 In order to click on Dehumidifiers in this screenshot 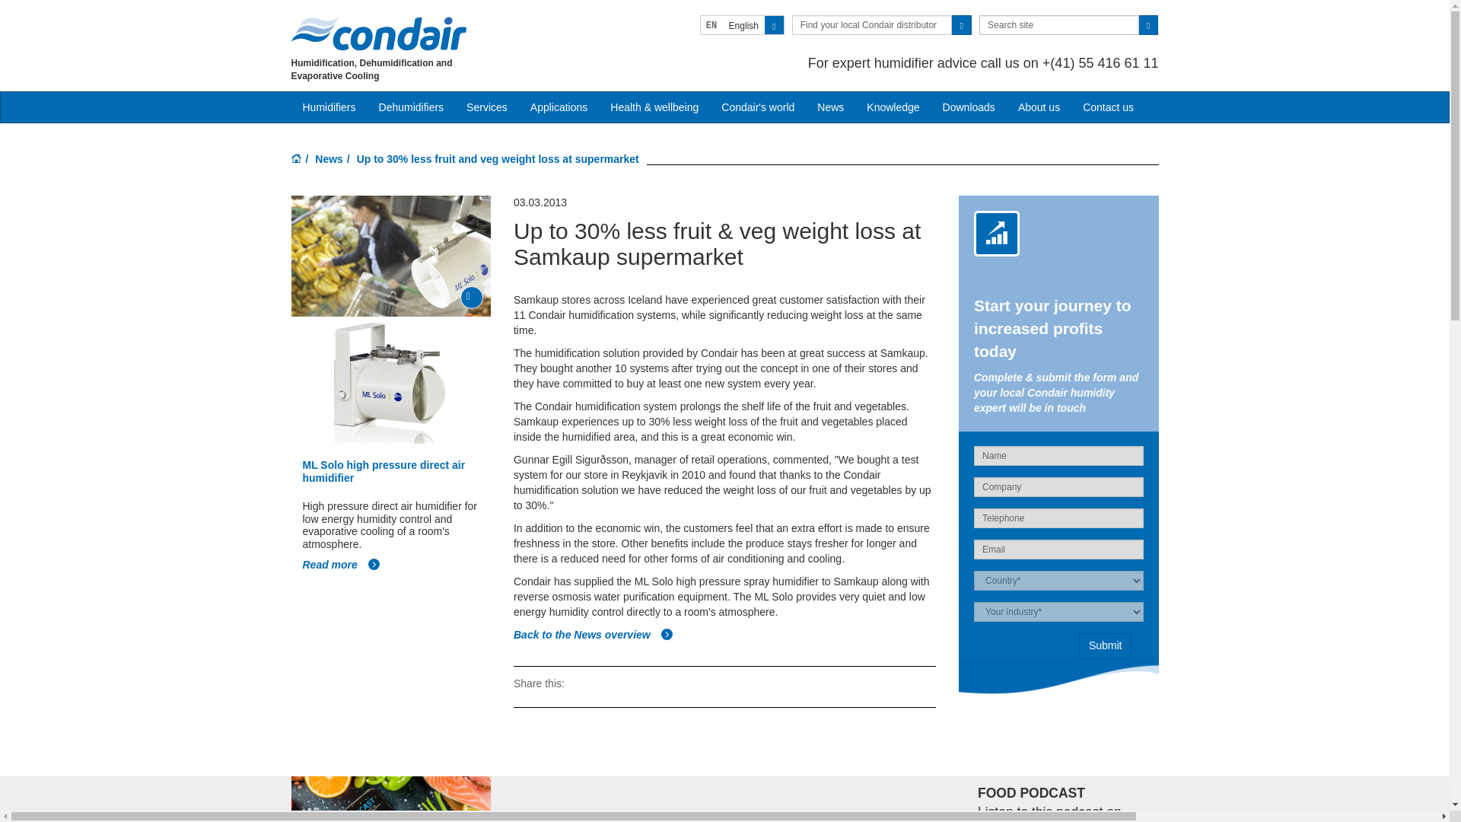, I will do `click(412, 107)`.